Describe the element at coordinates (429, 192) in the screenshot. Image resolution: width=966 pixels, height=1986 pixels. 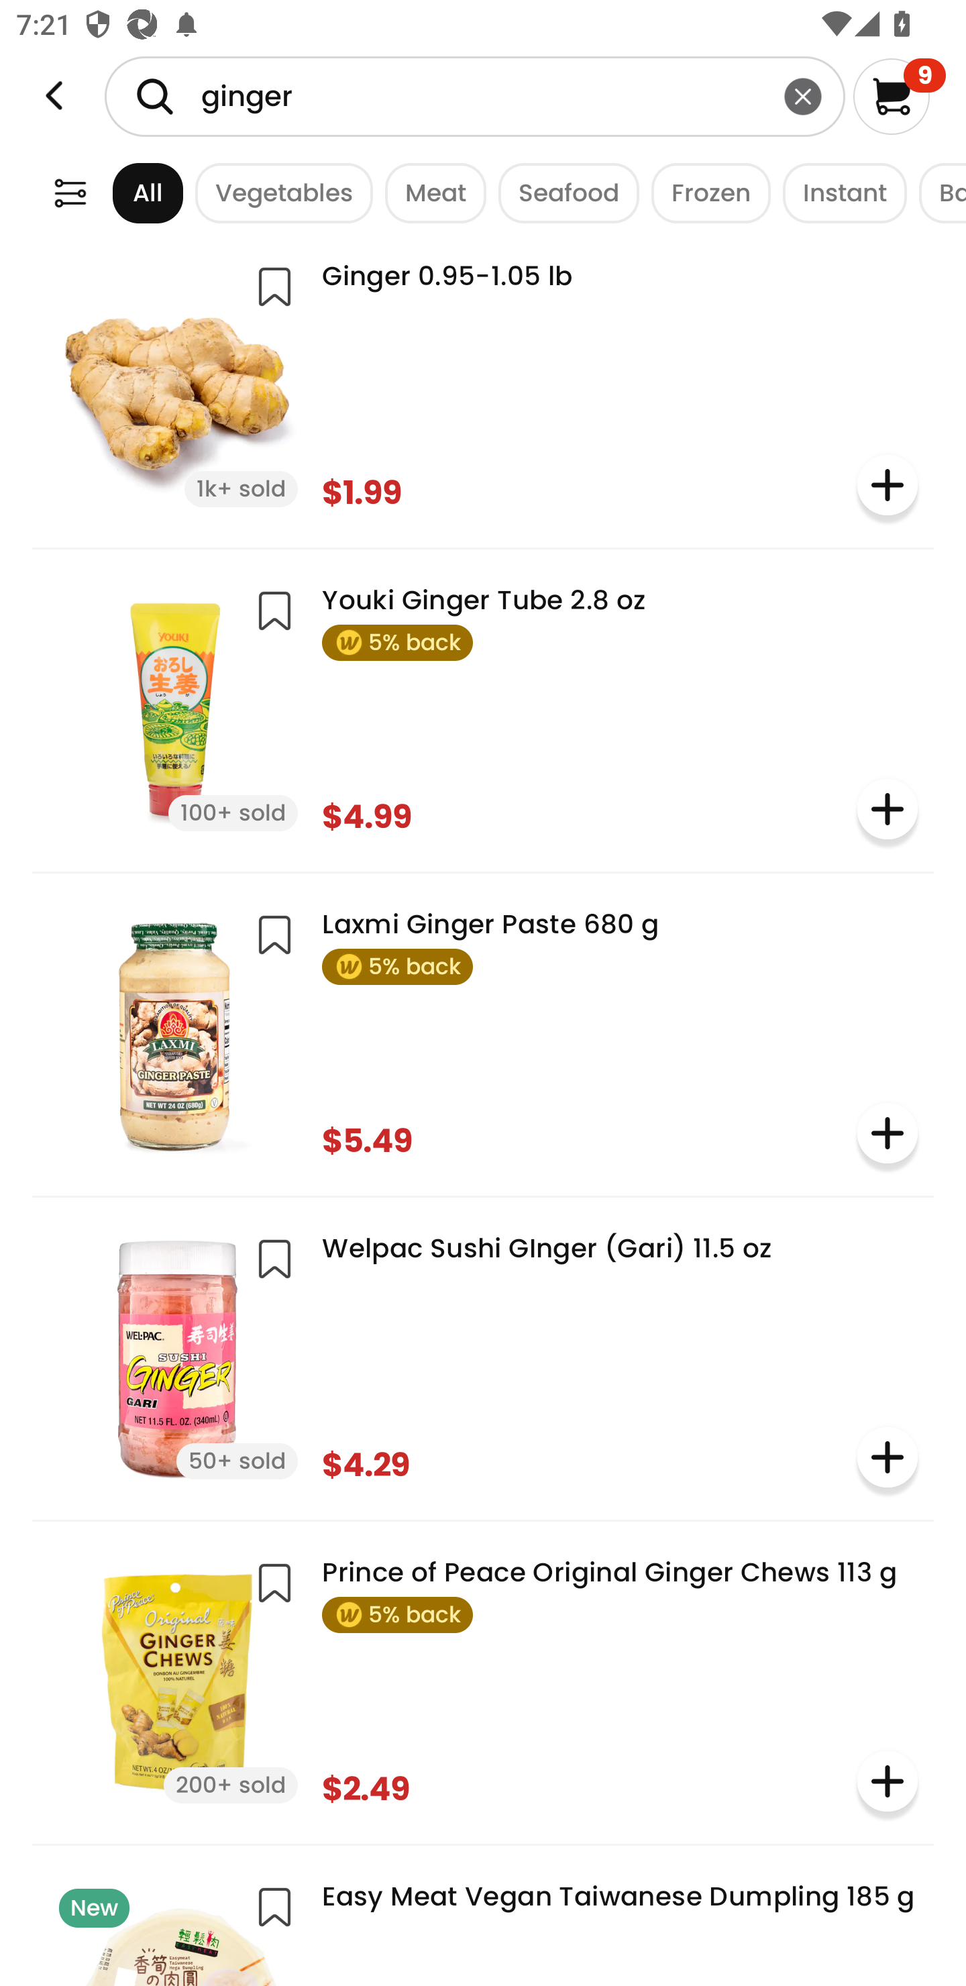
I see `Meat` at that location.